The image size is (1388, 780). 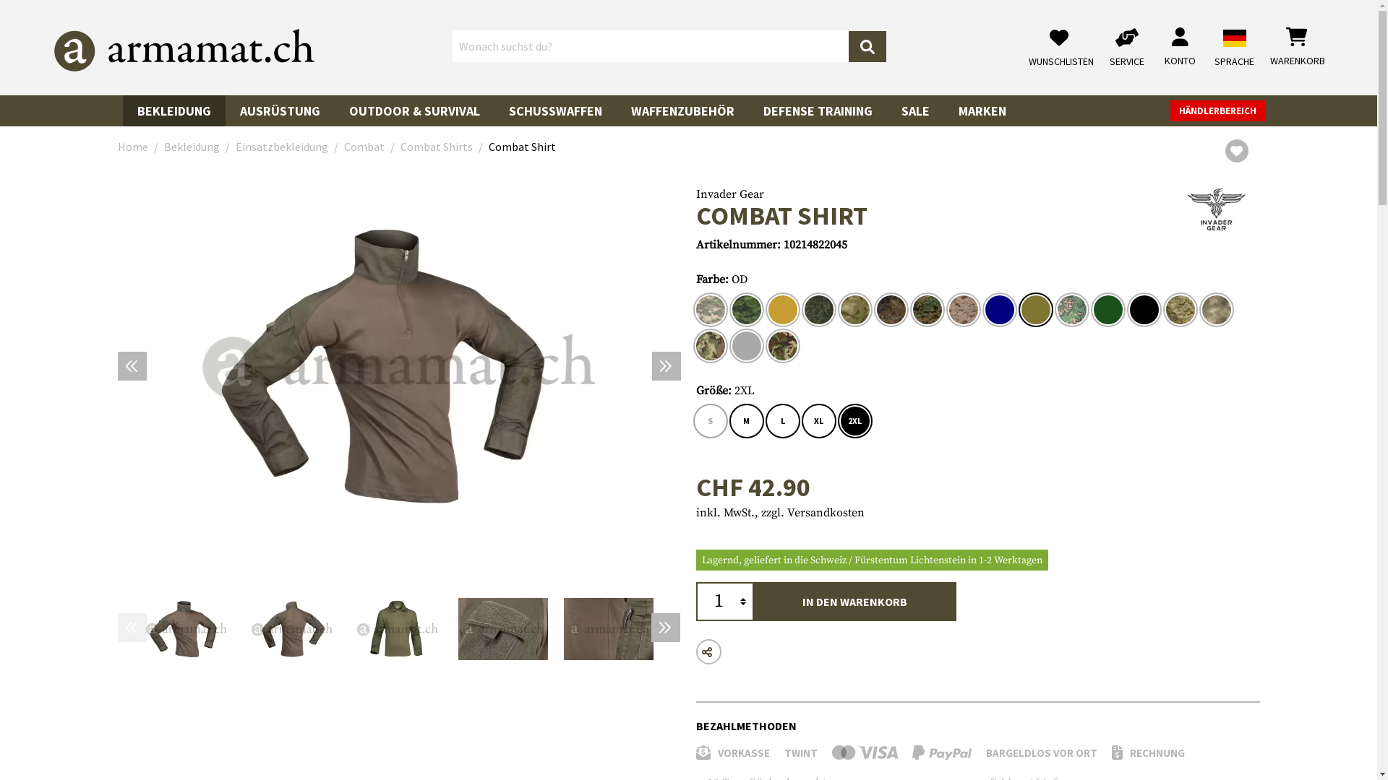 I want to click on BEKLEIDUNG, so click(x=174, y=107).